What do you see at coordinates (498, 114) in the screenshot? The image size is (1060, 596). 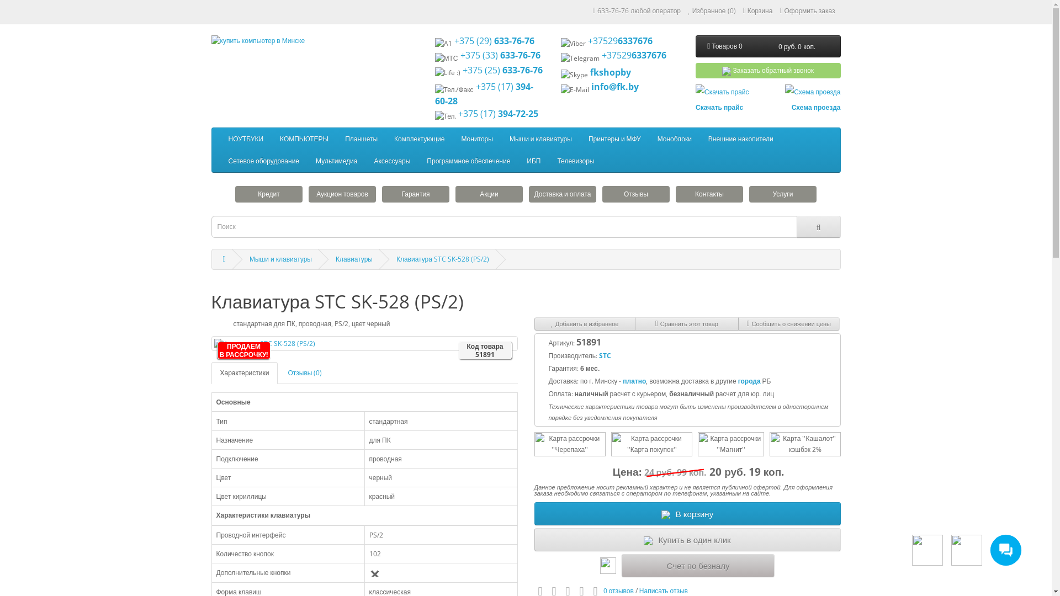 I see `+375 (17) 394-72-25` at bounding box center [498, 114].